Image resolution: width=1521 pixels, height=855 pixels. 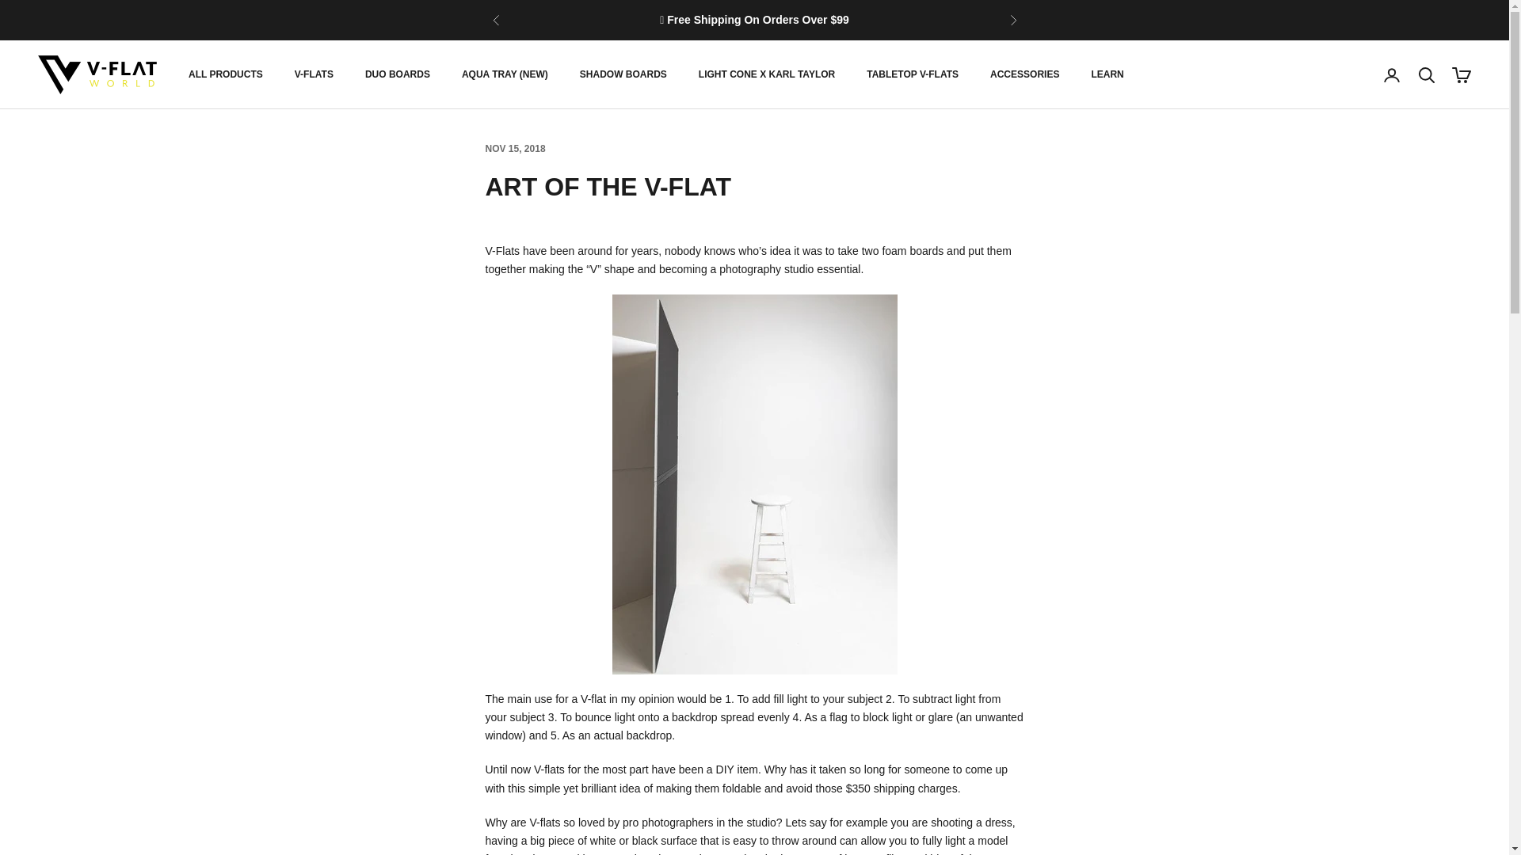 What do you see at coordinates (226, 74) in the screenshot?
I see `ALL PRODUCTS` at bounding box center [226, 74].